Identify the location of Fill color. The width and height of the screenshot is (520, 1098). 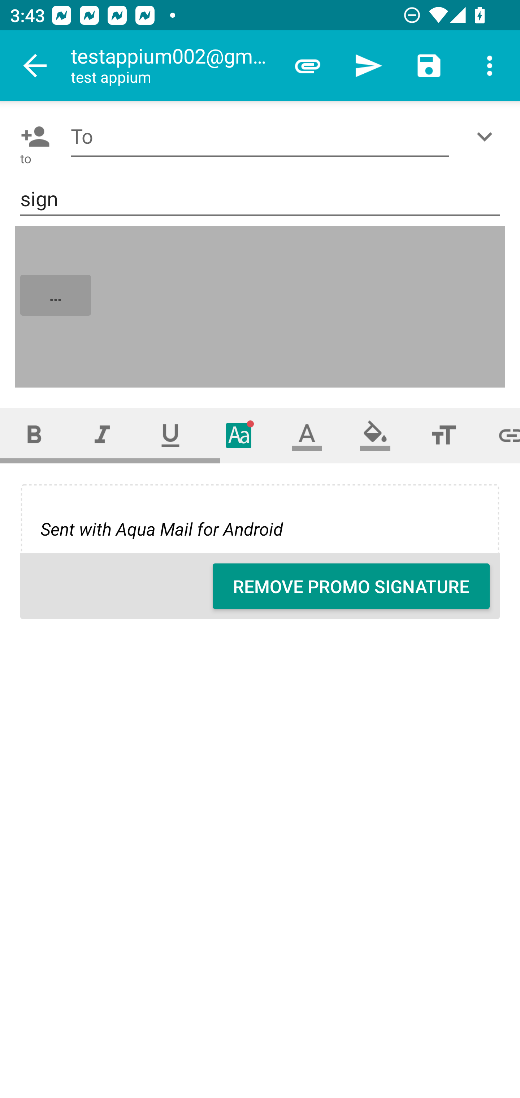
(375, 435).